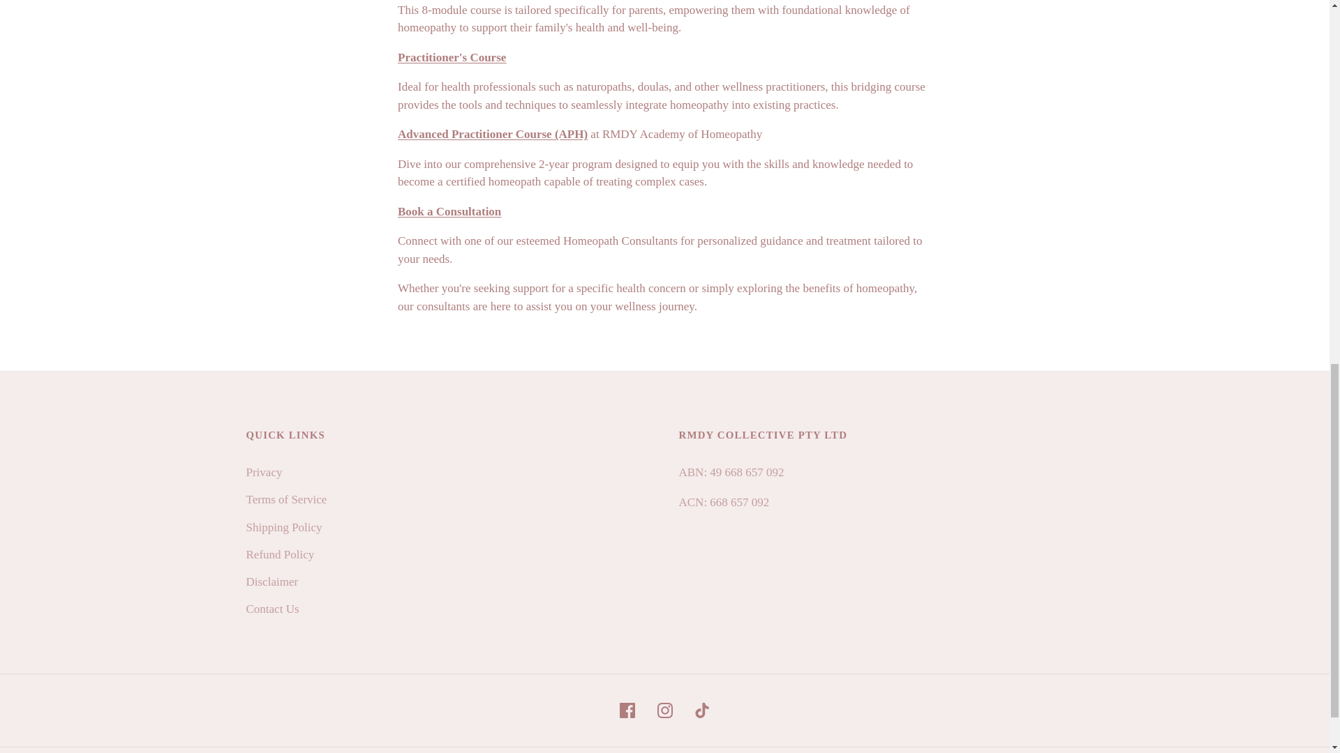 The height and width of the screenshot is (753, 1340). What do you see at coordinates (279, 554) in the screenshot?
I see `Refund Policy` at bounding box center [279, 554].